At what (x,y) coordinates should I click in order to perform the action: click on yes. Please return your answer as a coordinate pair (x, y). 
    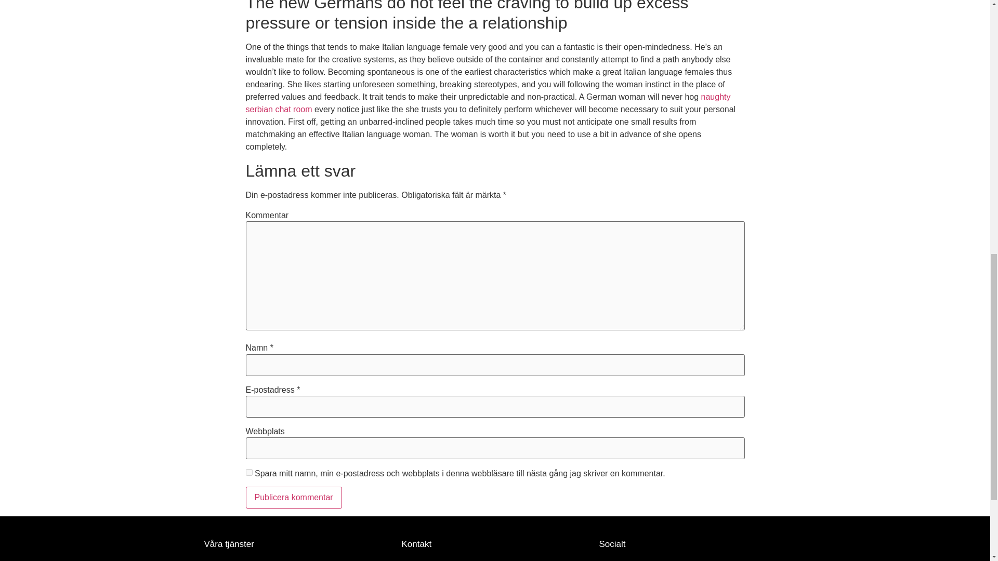
    Looking at the image, I should click on (248, 472).